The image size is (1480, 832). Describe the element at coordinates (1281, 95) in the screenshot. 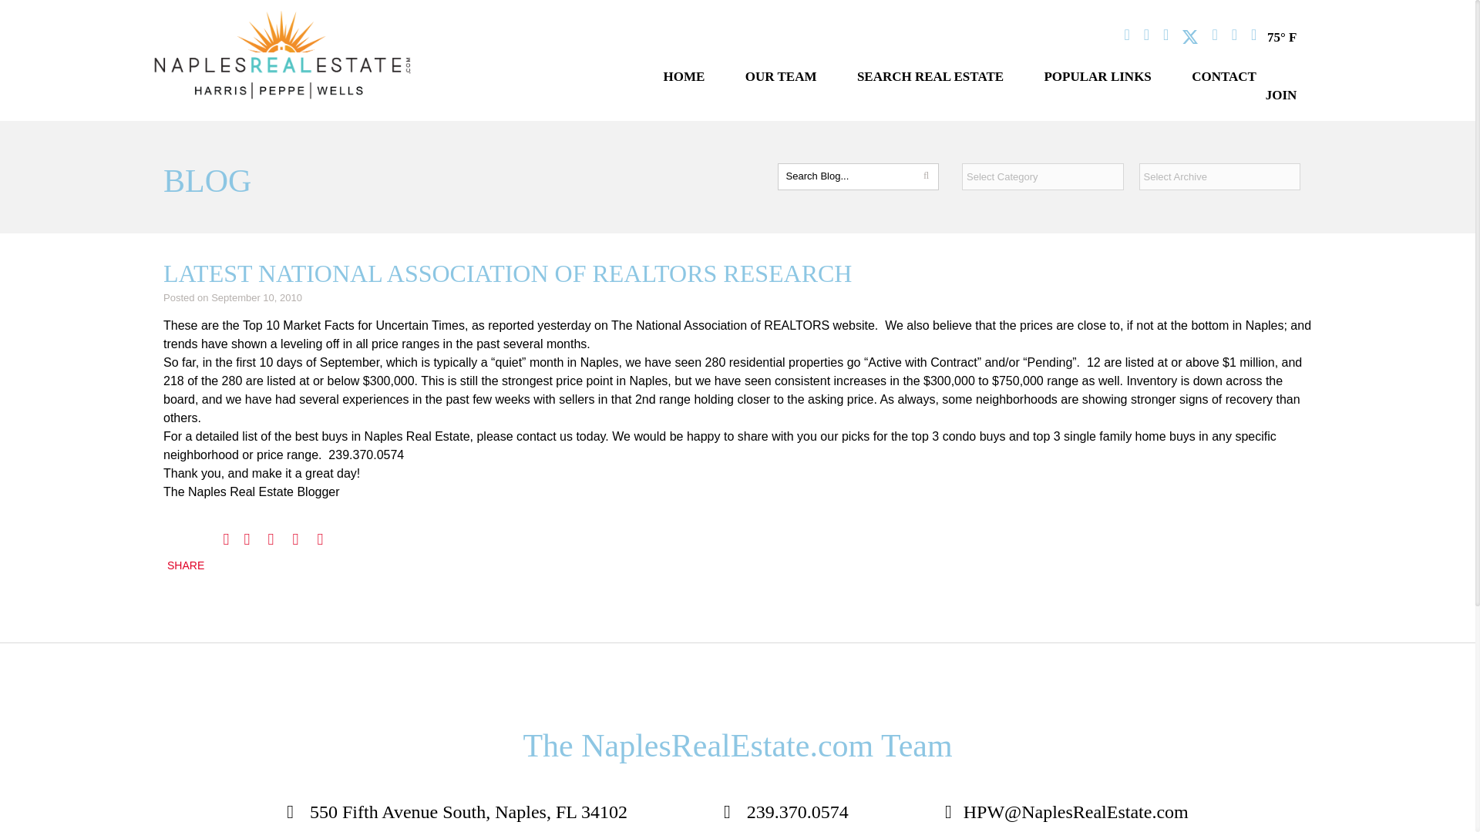

I see `JOIN` at that location.